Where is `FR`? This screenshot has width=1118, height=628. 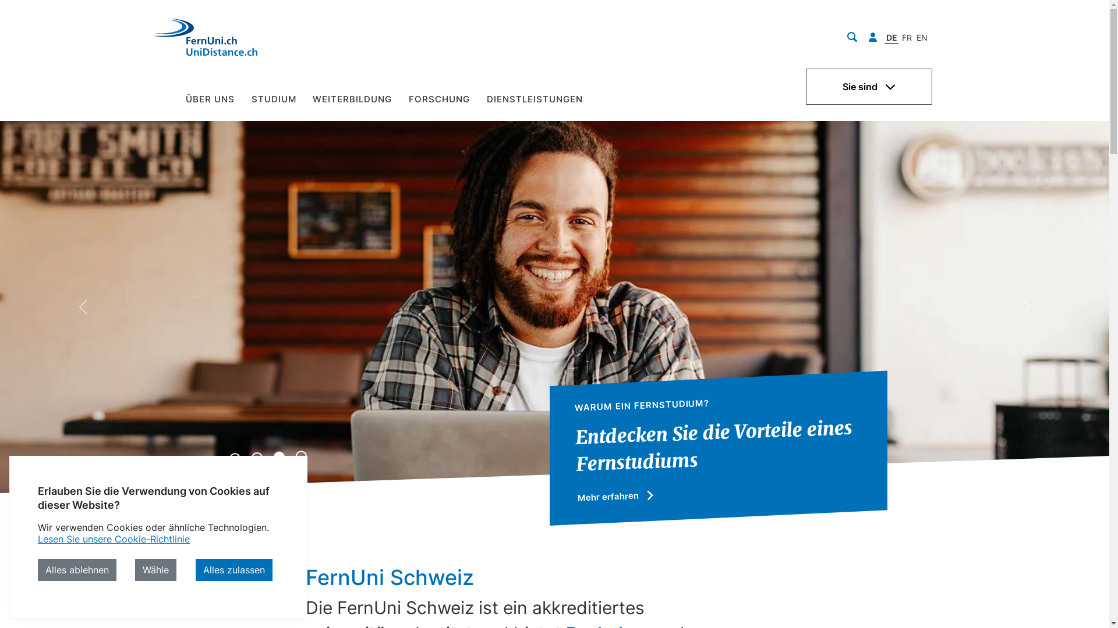 FR is located at coordinates (906, 37).